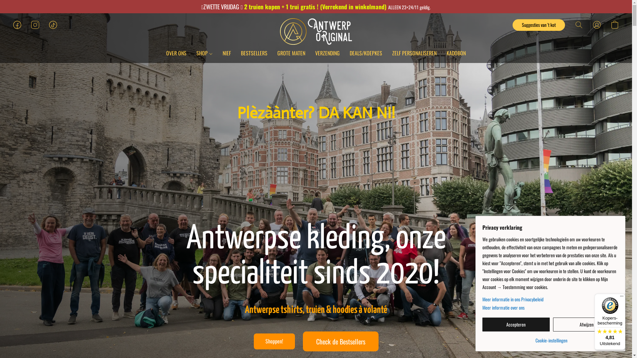 The image size is (637, 358). Describe the element at coordinates (414, 53) in the screenshot. I see `ZELF PERSONALISEREN` at that location.